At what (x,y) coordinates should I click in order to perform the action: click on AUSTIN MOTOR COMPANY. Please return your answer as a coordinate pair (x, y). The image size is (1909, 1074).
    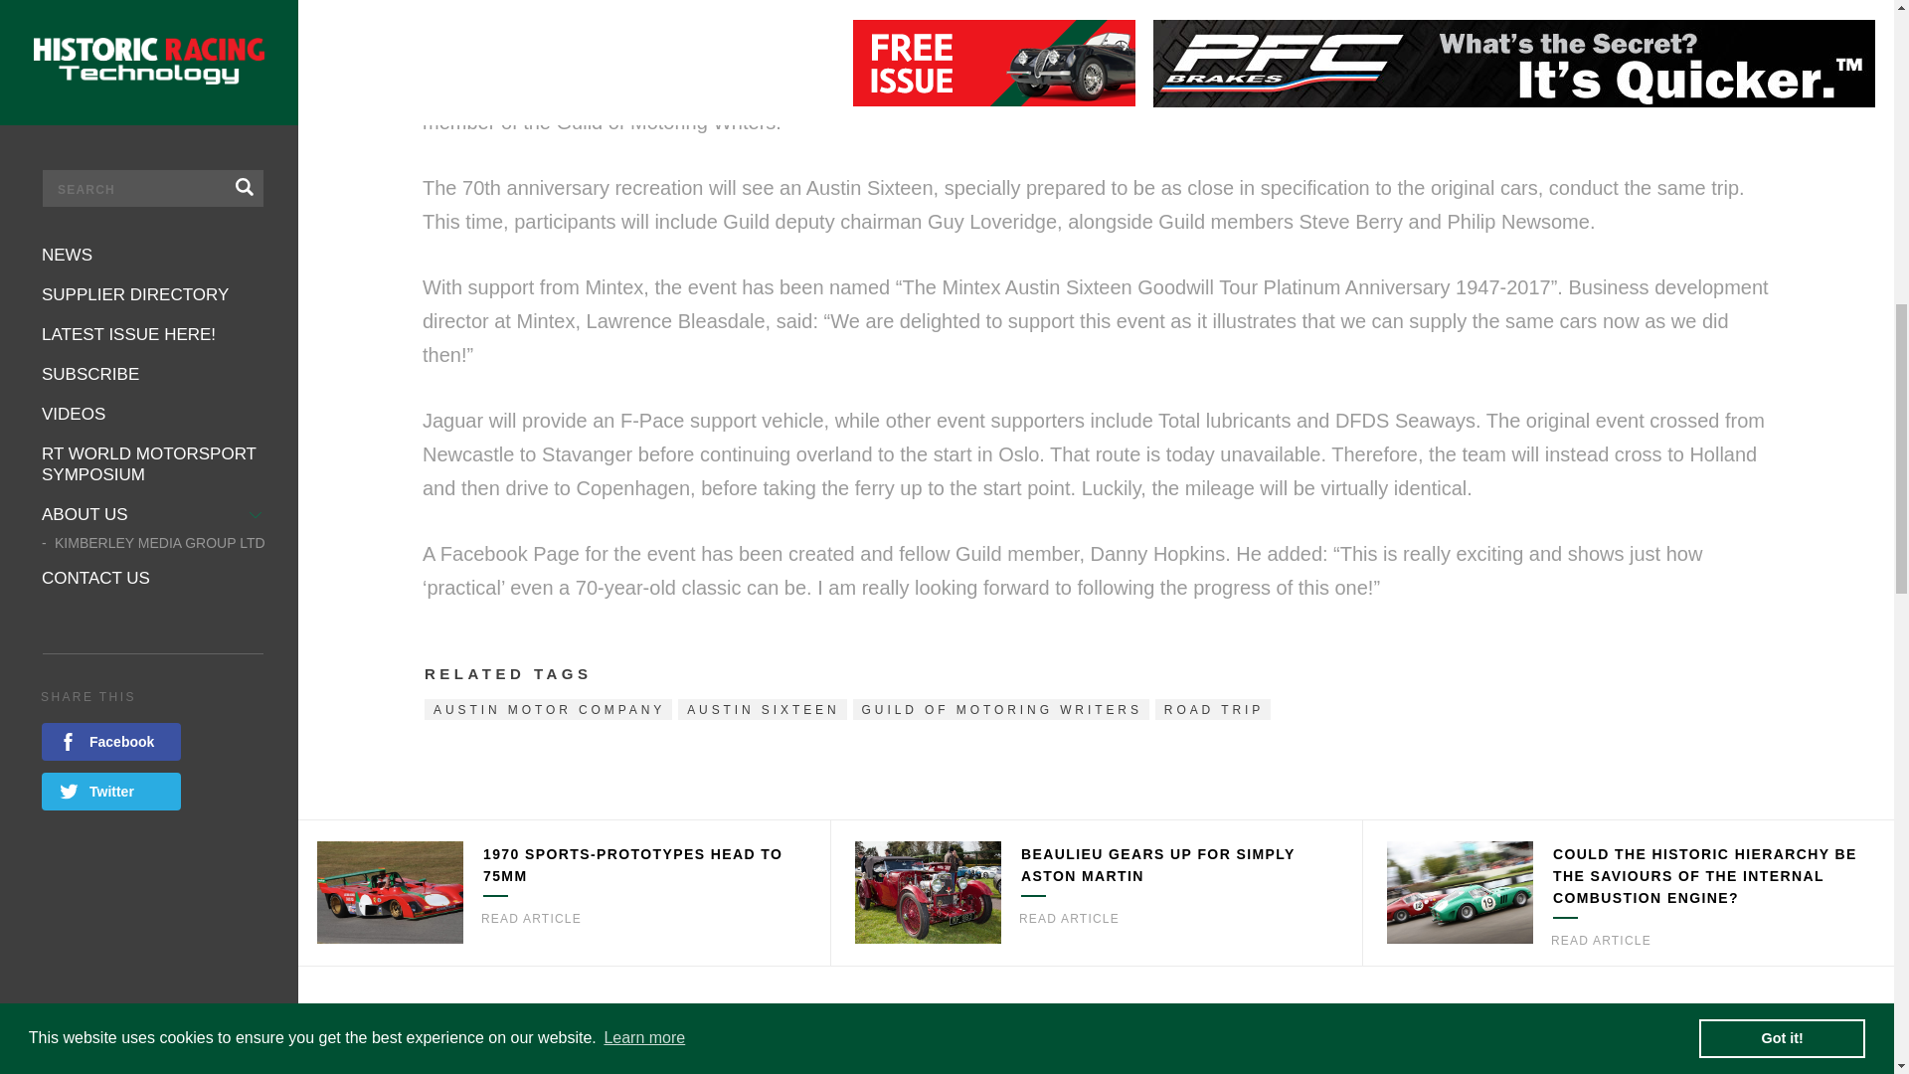
    Looking at the image, I should click on (547, 709).